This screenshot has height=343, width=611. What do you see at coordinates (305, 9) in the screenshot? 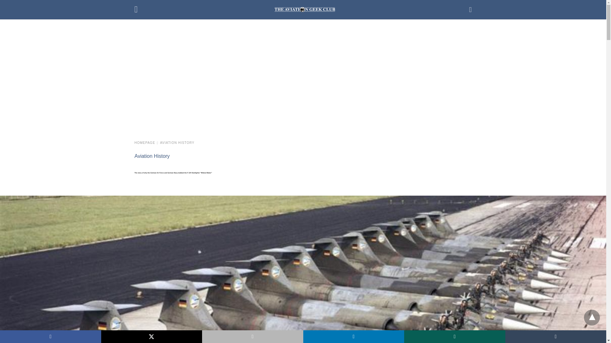
I see `The Aviation Geek Club` at bounding box center [305, 9].